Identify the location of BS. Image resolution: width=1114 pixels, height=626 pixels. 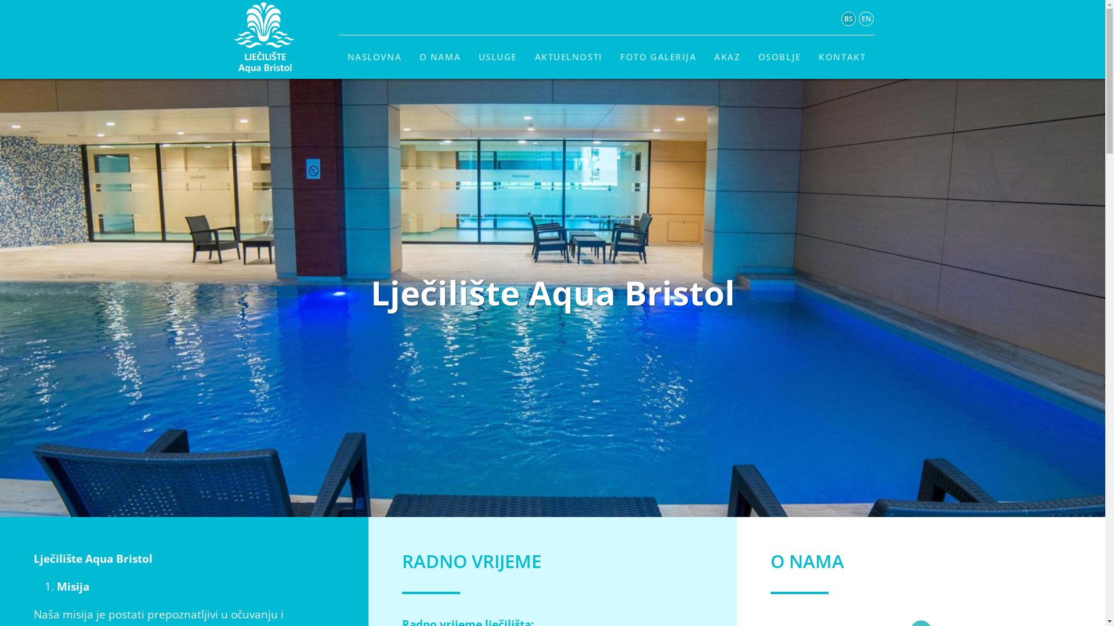
(848, 19).